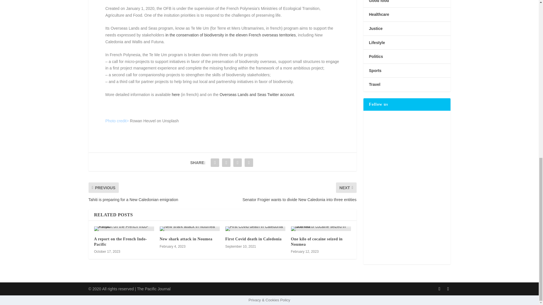 This screenshot has height=305, width=543. What do you see at coordinates (255, 229) in the screenshot?
I see `First Covid death in Caledonia` at bounding box center [255, 229].